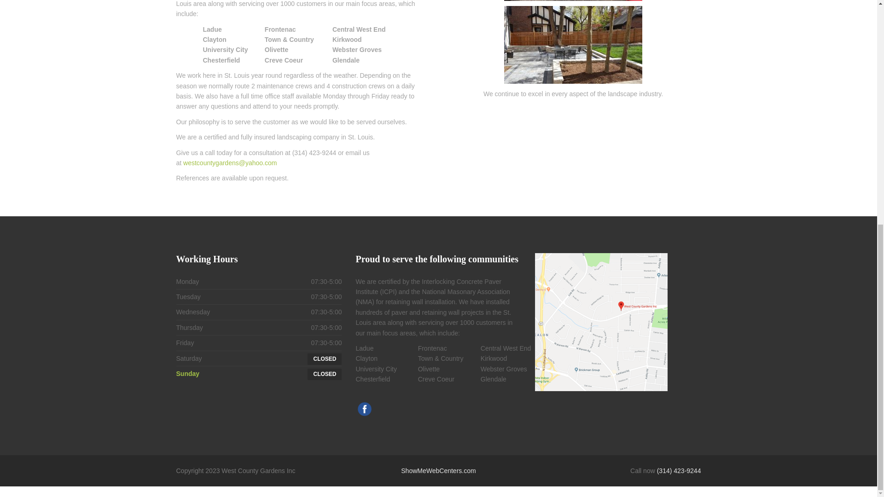  What do you see at coordinates (438, 471) in the screenshot?
I see `ShowMeWebCenters.com` at bounding box center [438, 471].